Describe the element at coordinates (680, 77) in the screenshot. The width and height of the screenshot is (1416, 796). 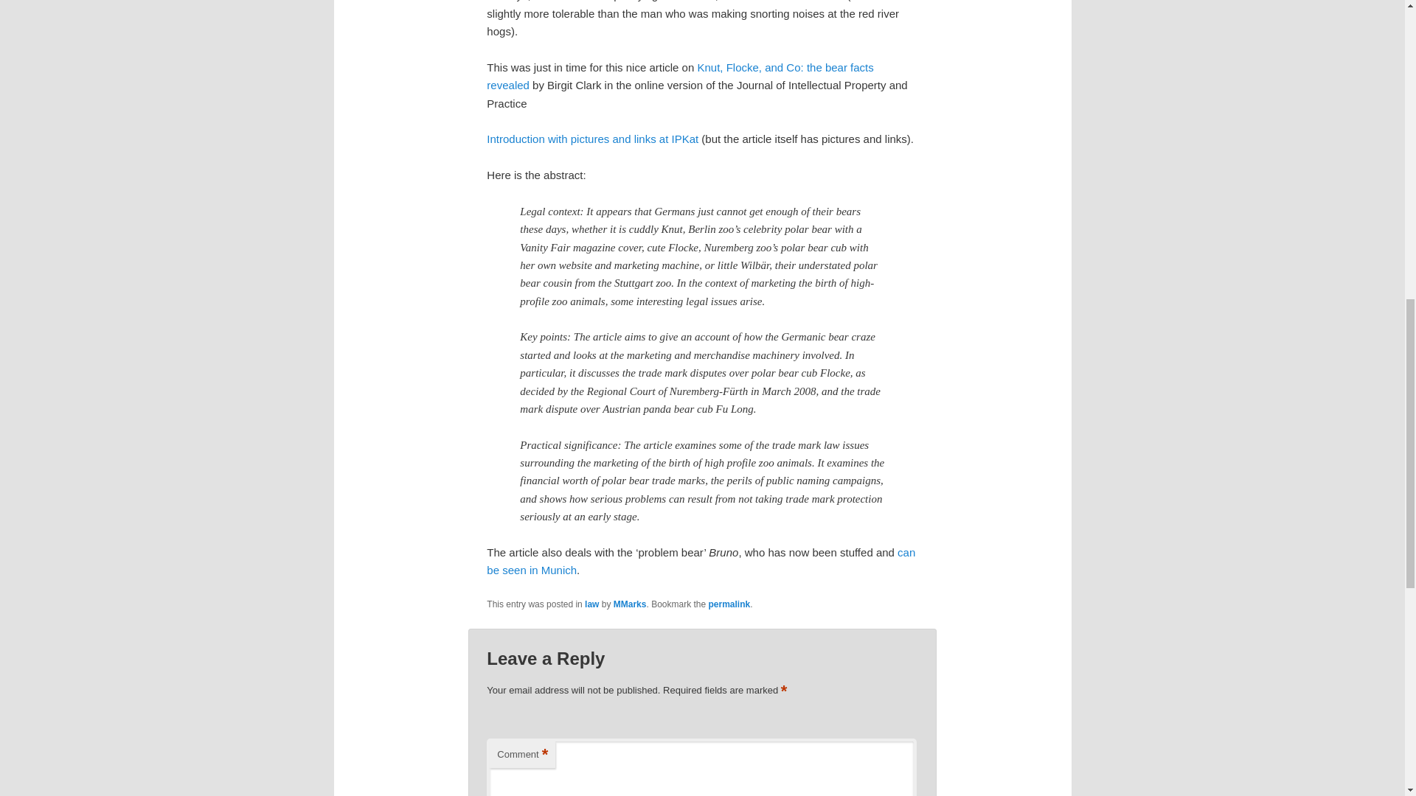
I see `Knut, Flocke, and Co: the bear facts revealed` at that location.